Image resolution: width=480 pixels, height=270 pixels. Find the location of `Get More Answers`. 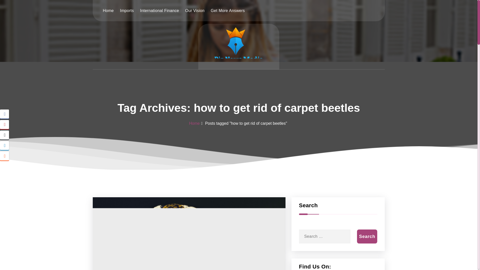

Get More Answers is located at coordinates (227, 10).